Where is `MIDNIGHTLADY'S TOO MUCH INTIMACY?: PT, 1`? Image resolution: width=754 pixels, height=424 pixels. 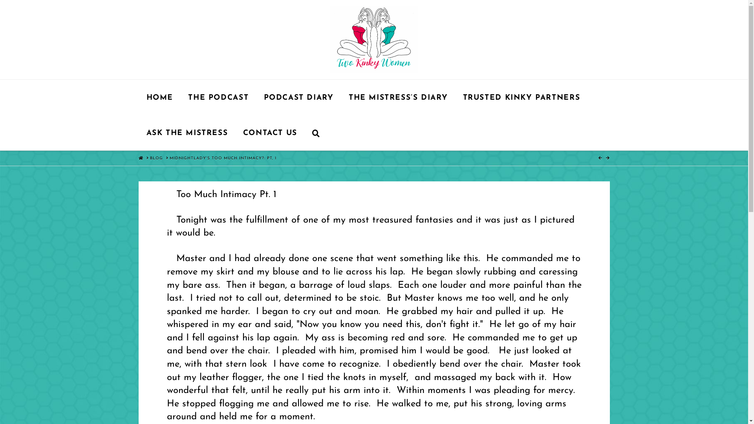
MIDNIGHTLADY'S TOO MUCH INTIMACY?: PT, 1 is located at coordinates (223, 159).